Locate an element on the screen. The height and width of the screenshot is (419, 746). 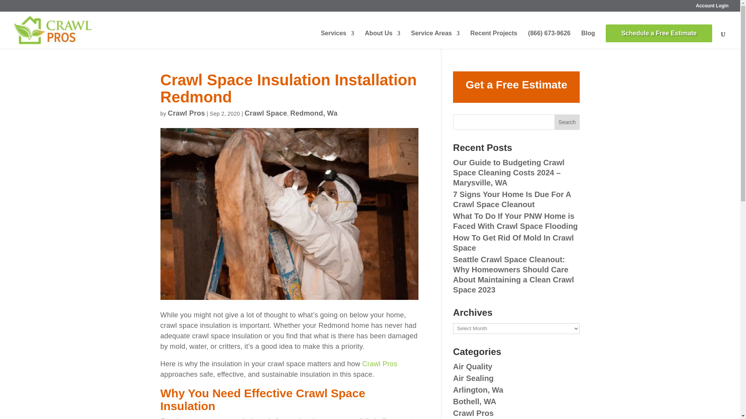
Services is located at coordinates (337, 40).